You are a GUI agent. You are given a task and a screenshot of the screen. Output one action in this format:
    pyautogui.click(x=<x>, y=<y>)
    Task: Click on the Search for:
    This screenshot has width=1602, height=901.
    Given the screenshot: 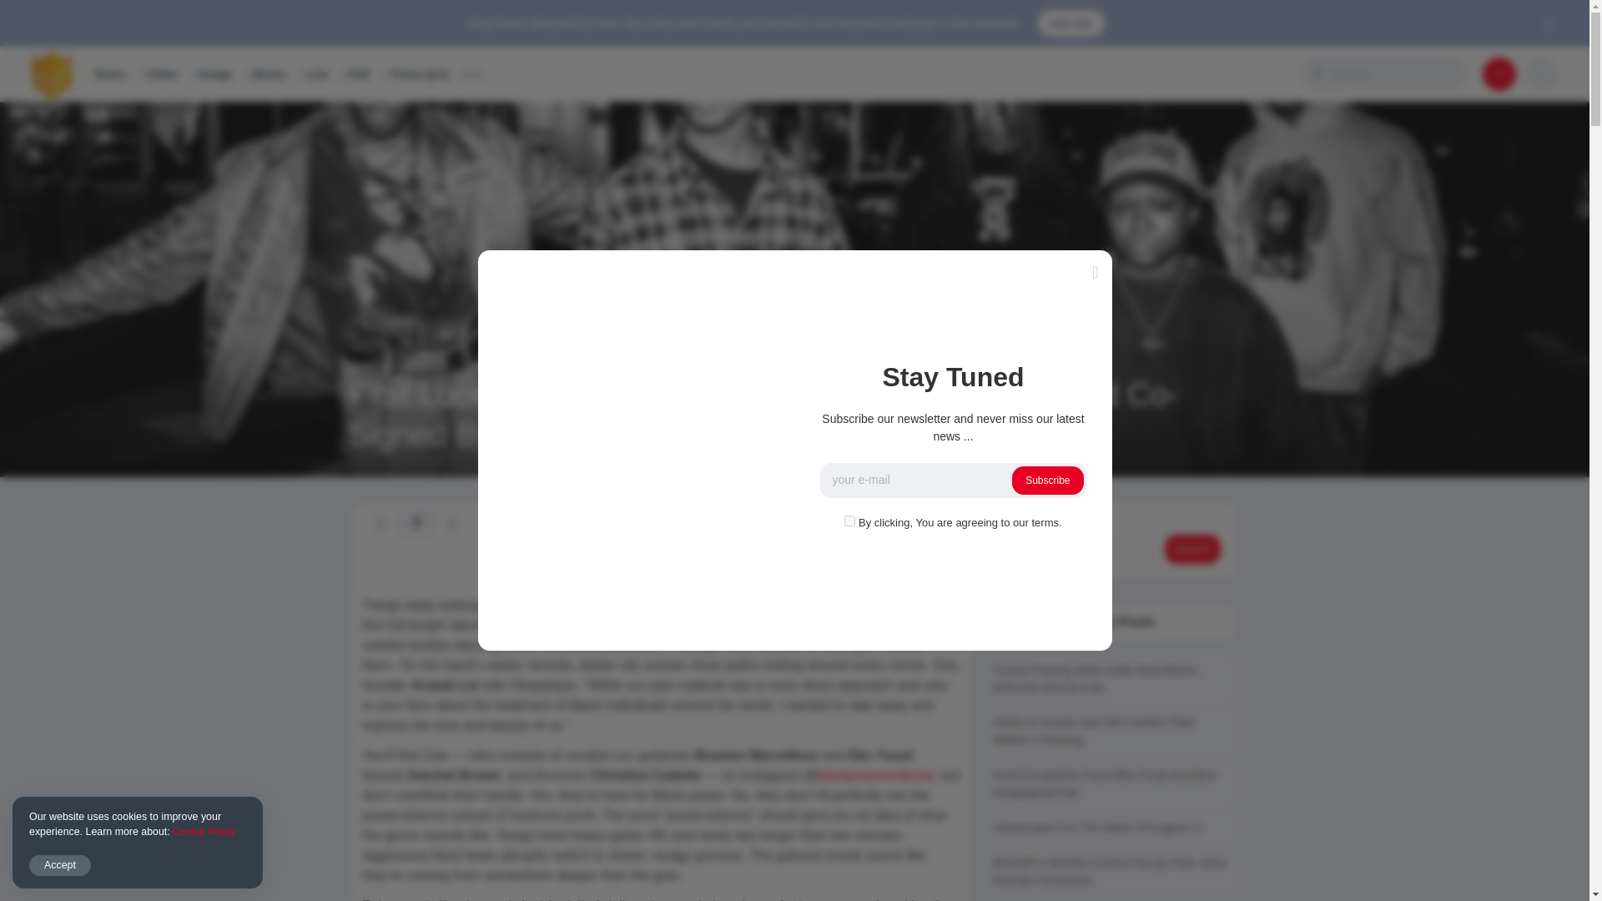 What is the action you would take?
    pyautogui.click(x=1397, y=74)
    